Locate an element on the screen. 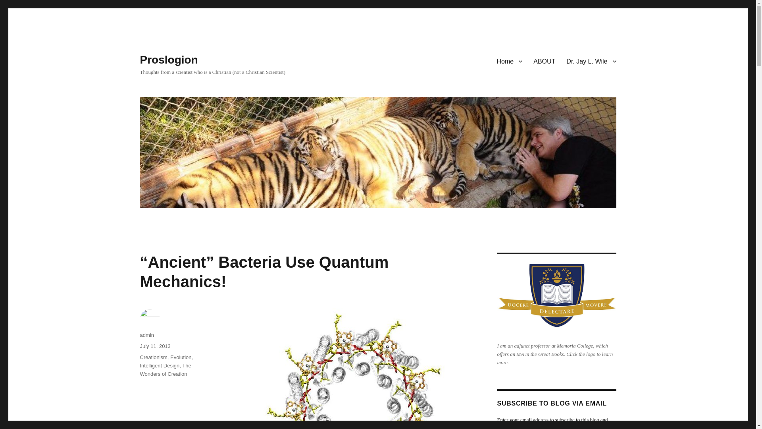 Image resolution: width=762 pixels, height=429 pixels. July 11, 2013 is located at coordinates (155, 346).